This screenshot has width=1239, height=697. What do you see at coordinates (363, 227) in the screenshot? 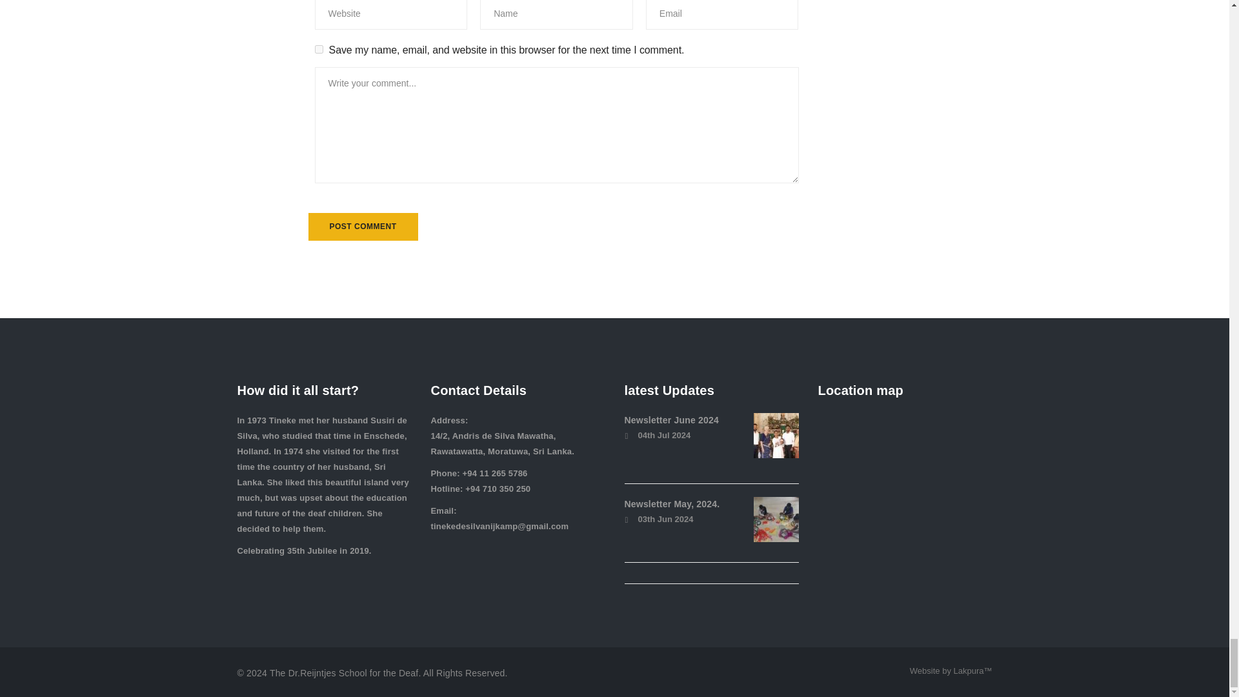
I see `Post Comment` at bounding box center [363, 227].